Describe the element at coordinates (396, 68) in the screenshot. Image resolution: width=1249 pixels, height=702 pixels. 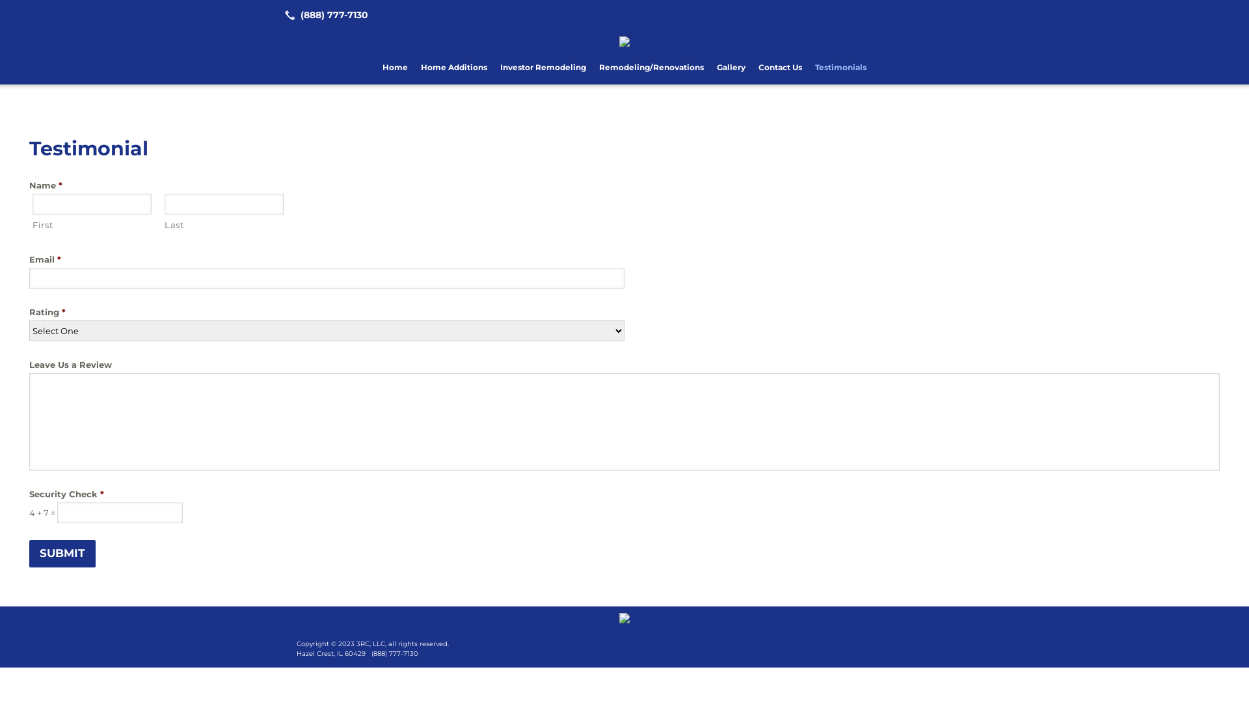
I see `Home` at that location.